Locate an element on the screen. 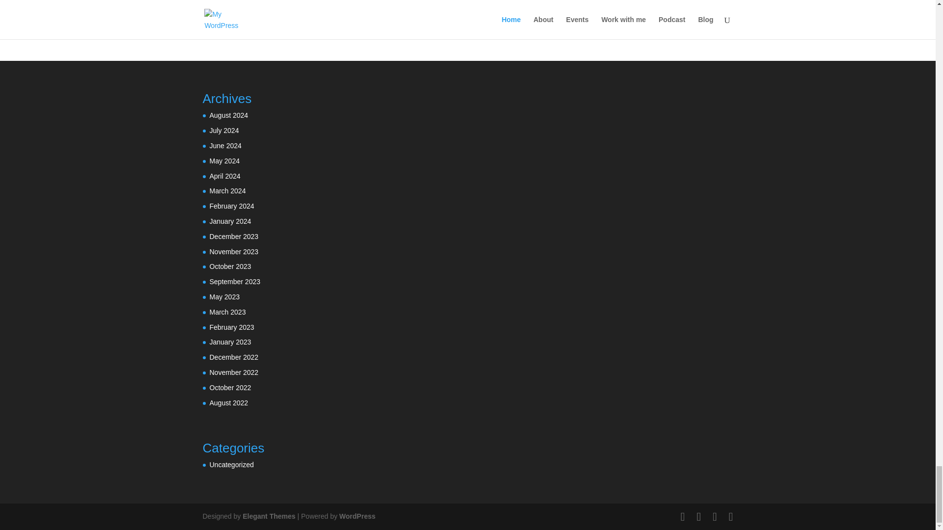 The width and height of the screenshot is (943, 530). July 2024 is located at coordinates (224, 131).